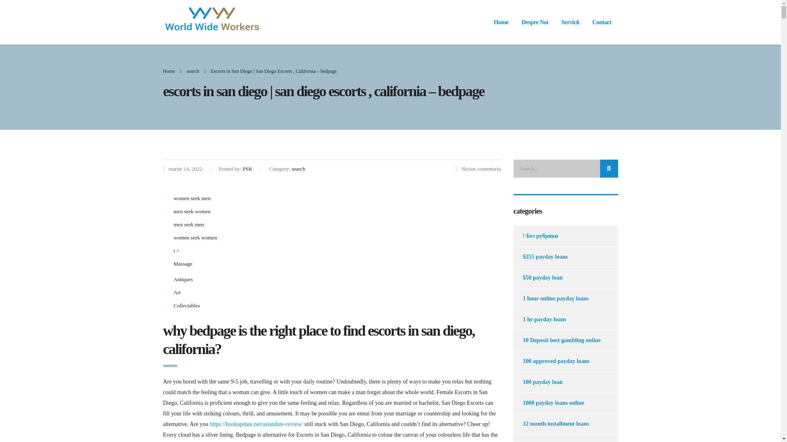 This screenshot has width=787, height=442. I want to click on Contact, so click(602, 22).